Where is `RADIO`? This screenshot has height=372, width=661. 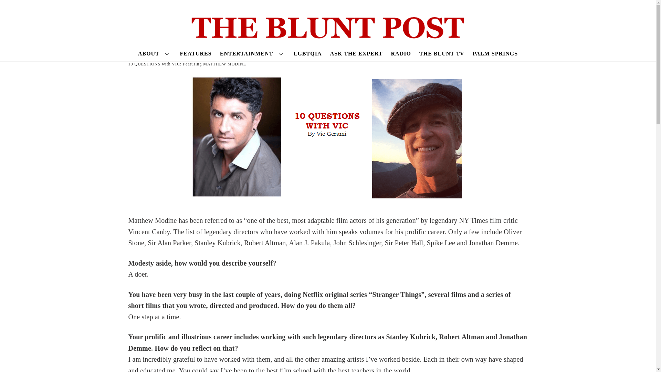
RADIO is located at coordinates (401, 54).